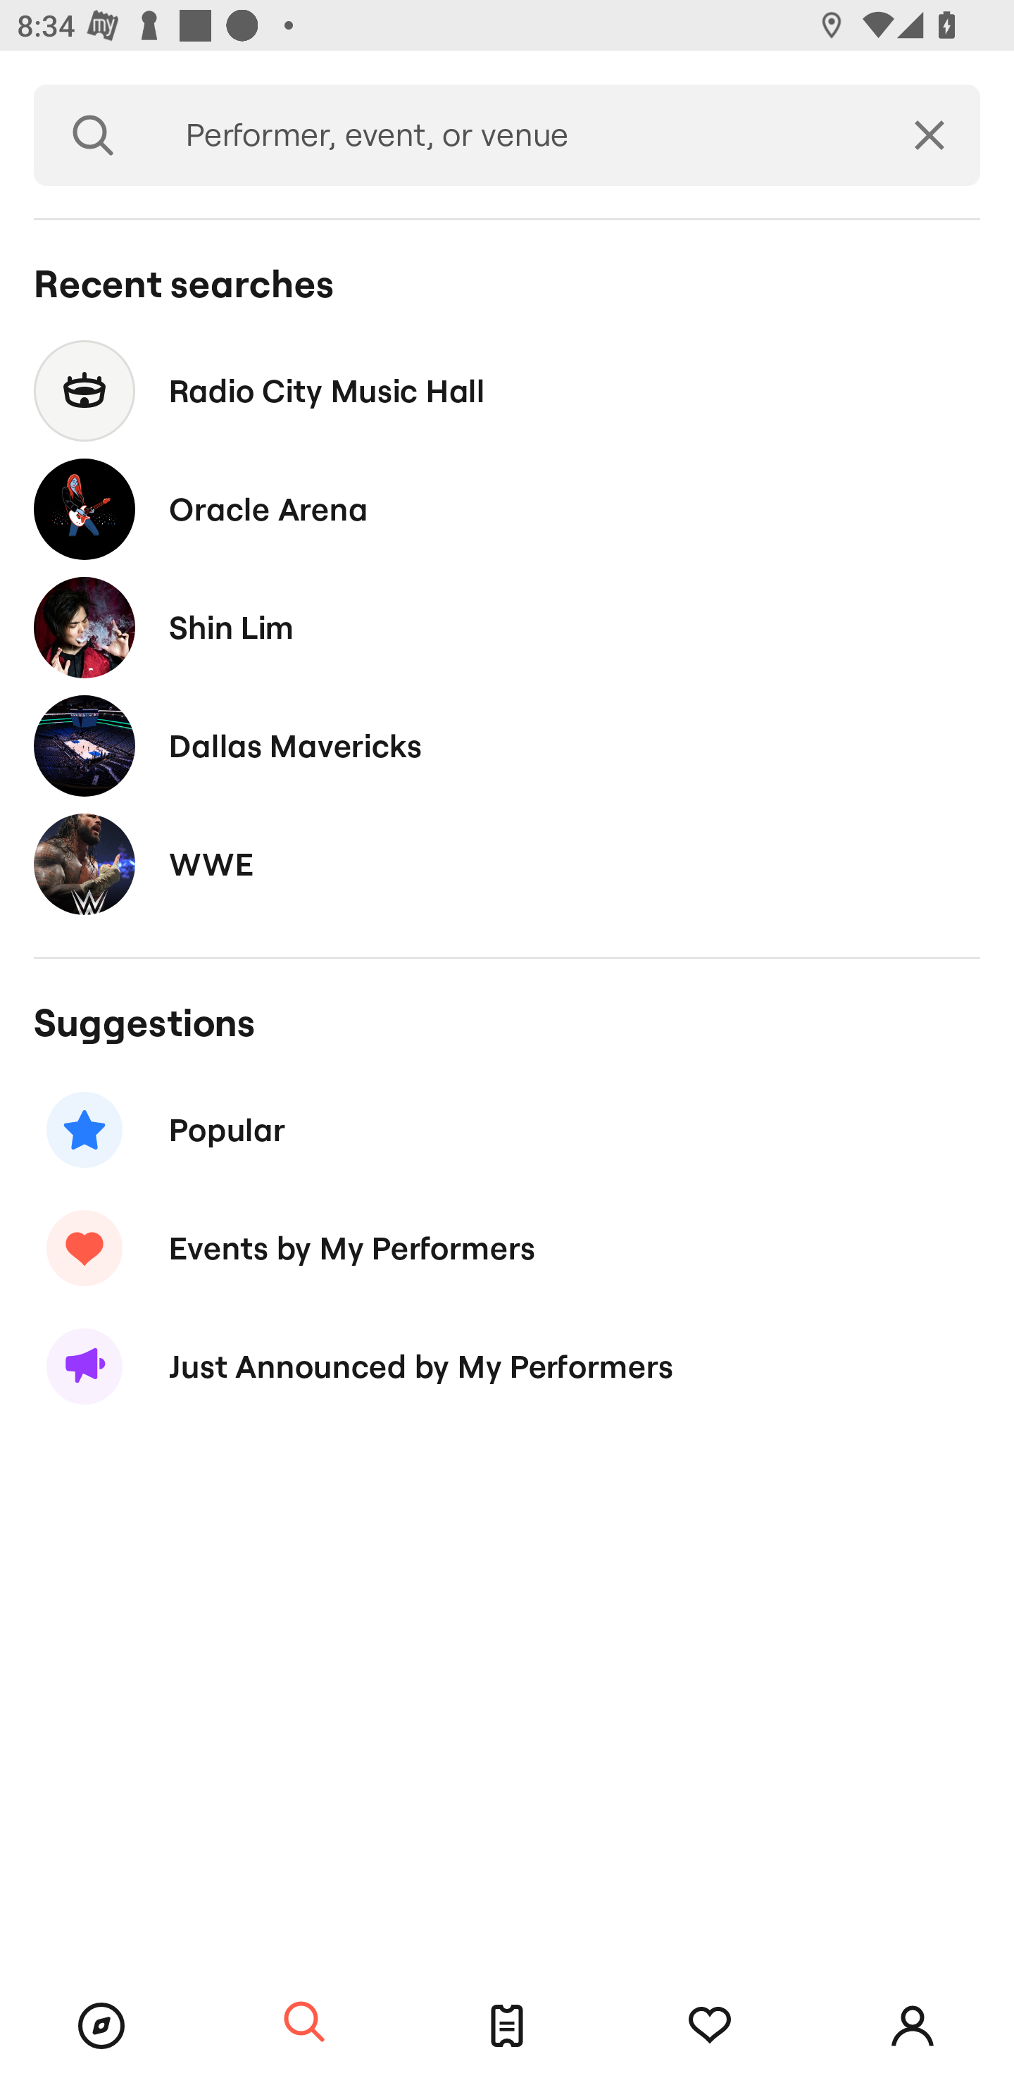 This screenshot has width=1014, height=2085. I want to click on Oracle Arena, so click(507, 510).